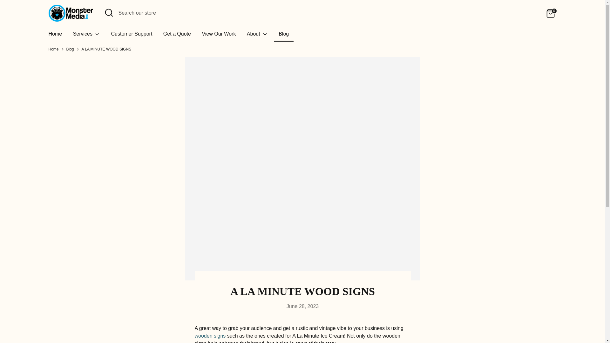 Image resolution: width=610 pixels, height=343 pixels. I want to click on Get a Quote, so click(177, 36).